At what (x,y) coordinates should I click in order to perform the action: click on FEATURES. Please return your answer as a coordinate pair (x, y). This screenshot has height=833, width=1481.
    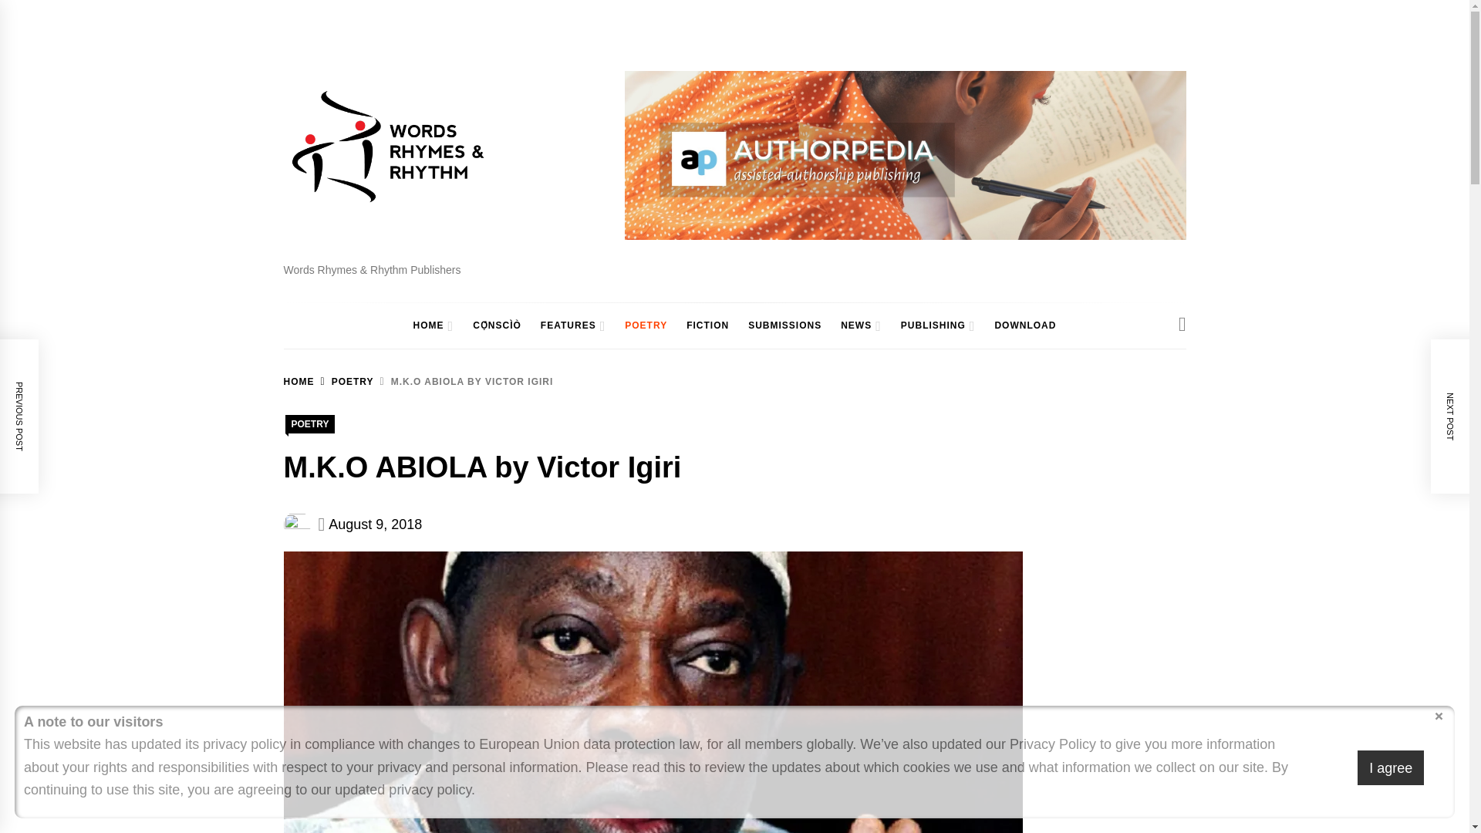
    Looking at the image, I should click on (565, 325).